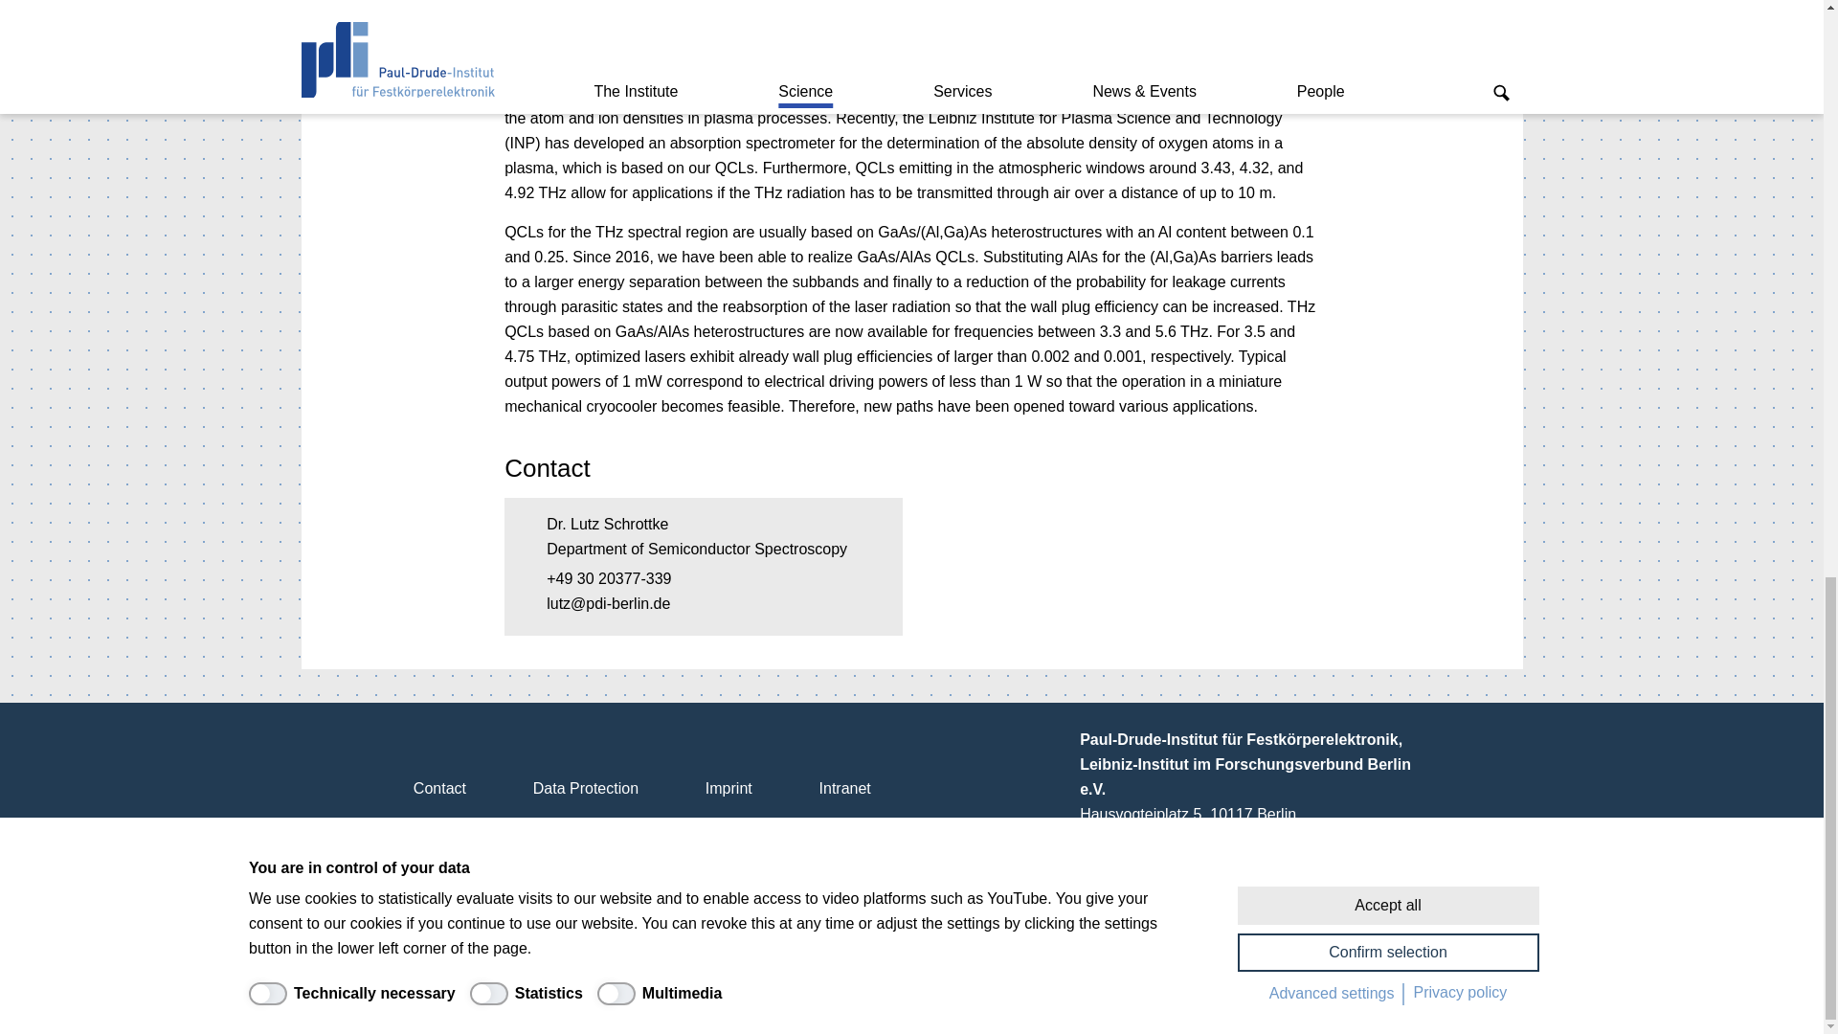 The height and width of the screenshot is (1034, 1838). I want to click on Contact, so click(438, 788).